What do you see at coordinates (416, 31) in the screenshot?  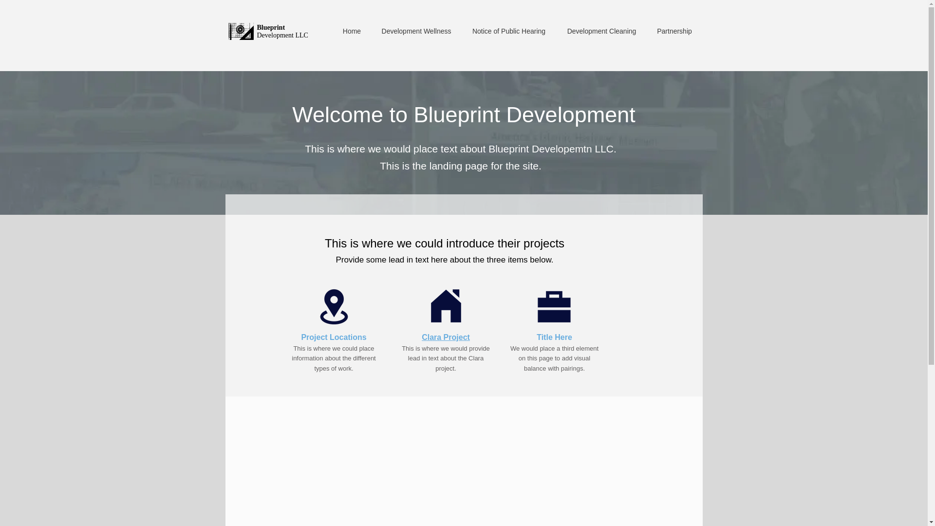 I see `Development Wellness` at bounding box center [416, 31].